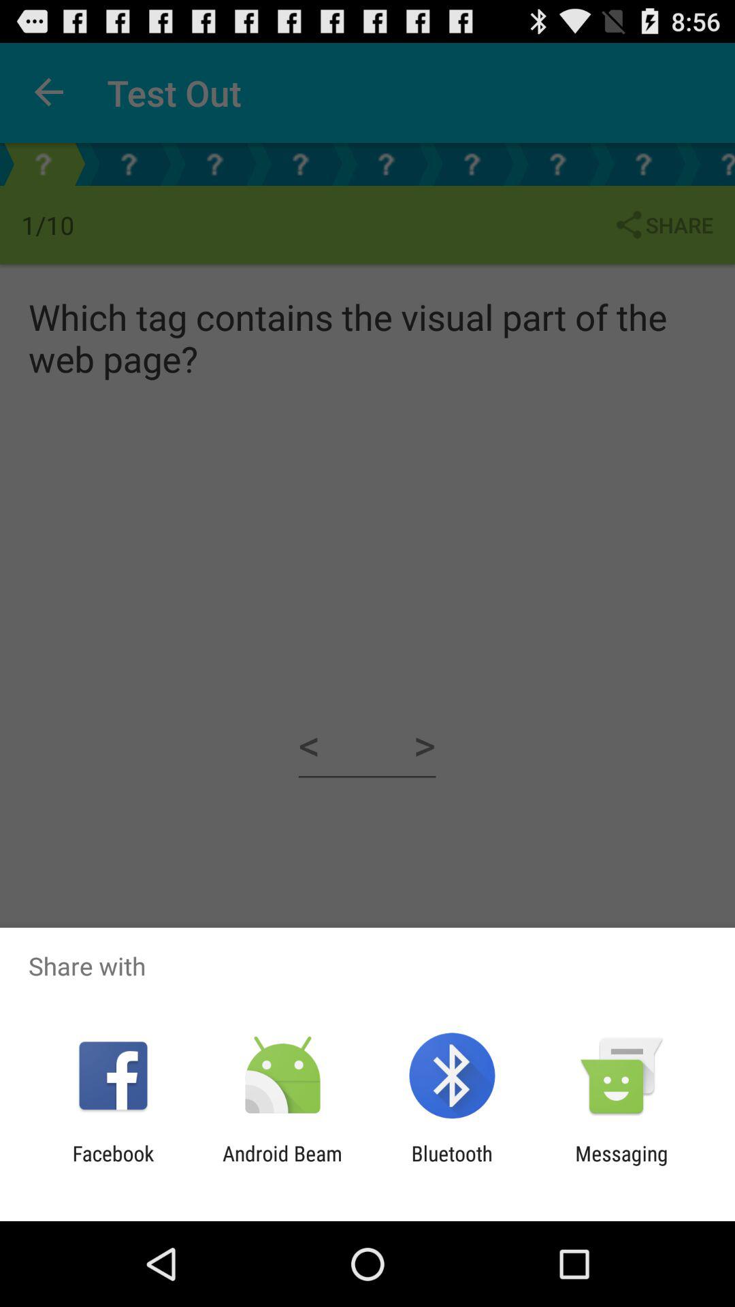 This screenshot has height=1307, width=735. Describe the element at coordinates (452, 1165) in the screenshot. I see `tap the item to the left of the messaging item` at that location.